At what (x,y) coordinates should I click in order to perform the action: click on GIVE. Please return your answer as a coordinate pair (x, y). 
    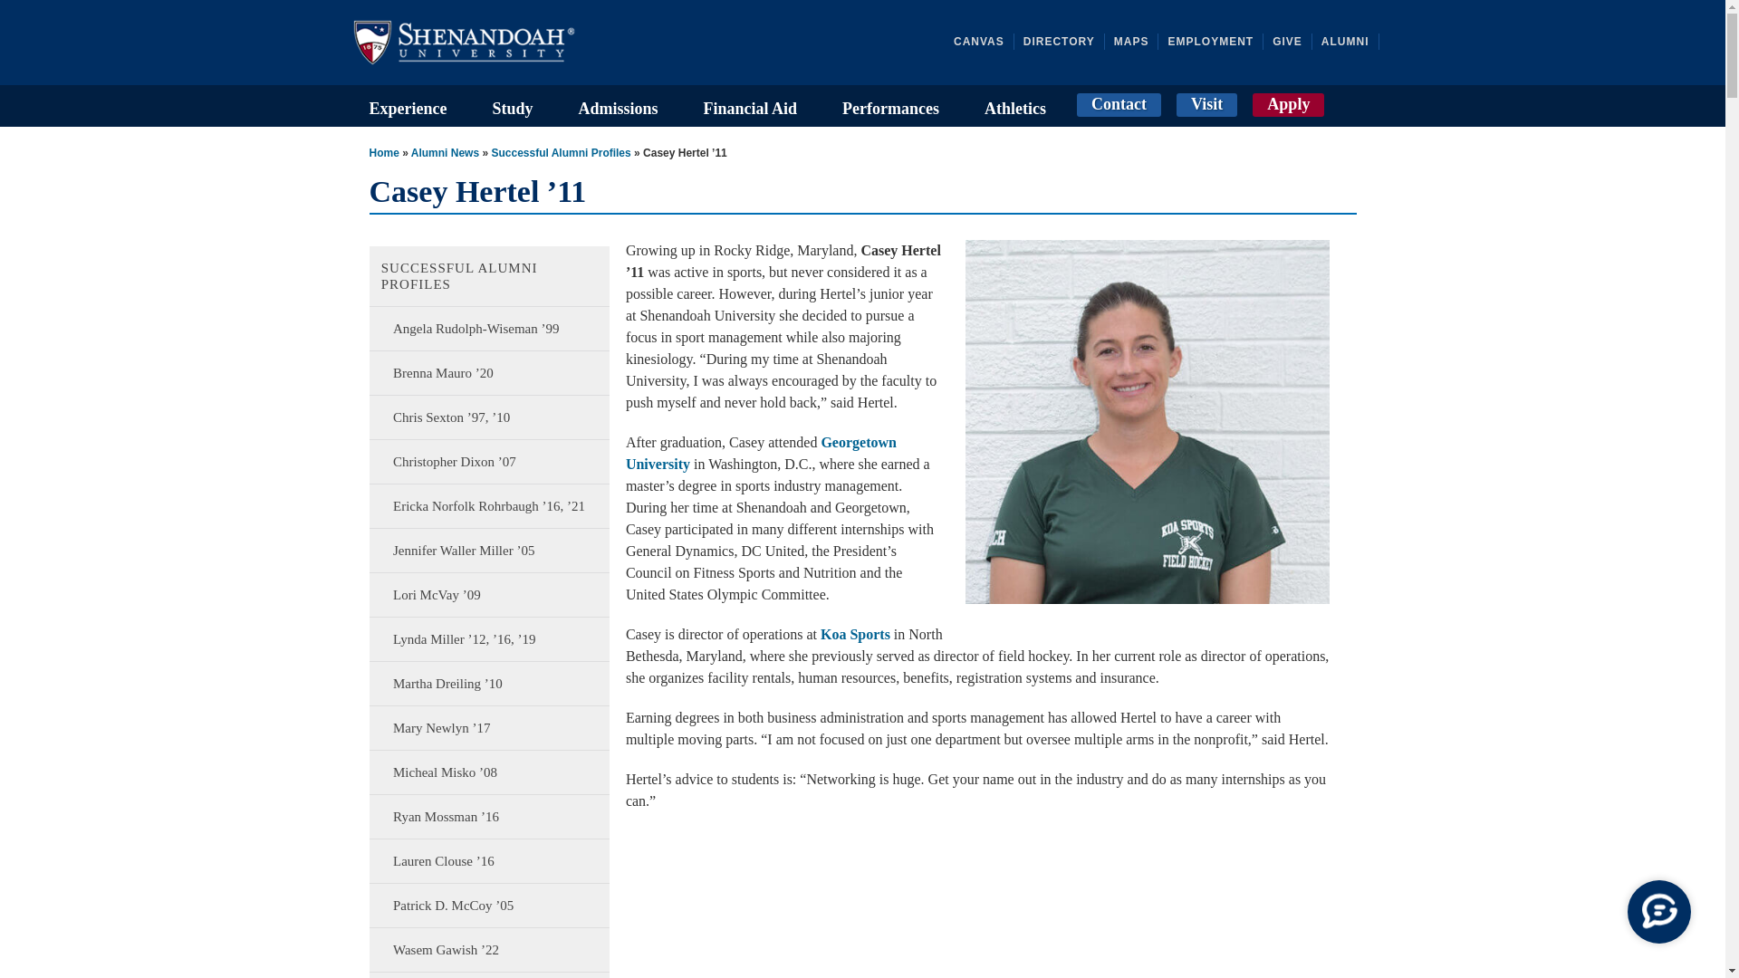
    Looking at the image, I should click on (1292, 42).